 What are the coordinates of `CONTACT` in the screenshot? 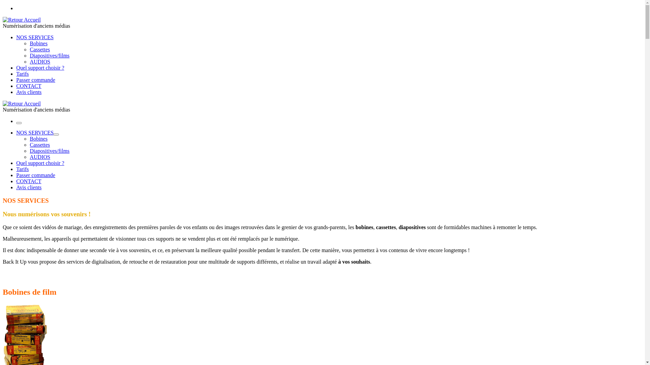 It's located at (29, 86).